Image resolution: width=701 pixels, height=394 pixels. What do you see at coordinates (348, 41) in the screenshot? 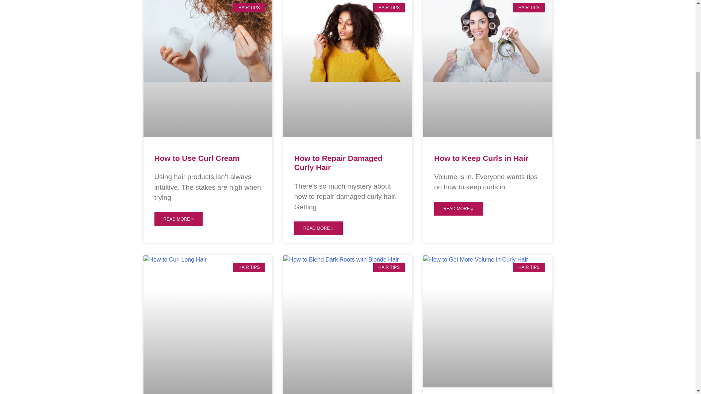
I see `Homepage 27` at bounding box center [348, 41].